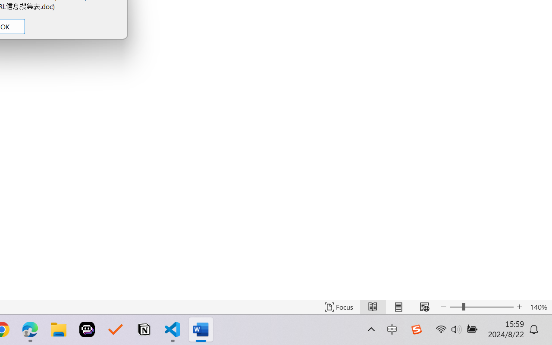 This screenshot has height=345, width=552. I want to click on Notion, so click(144, 329).